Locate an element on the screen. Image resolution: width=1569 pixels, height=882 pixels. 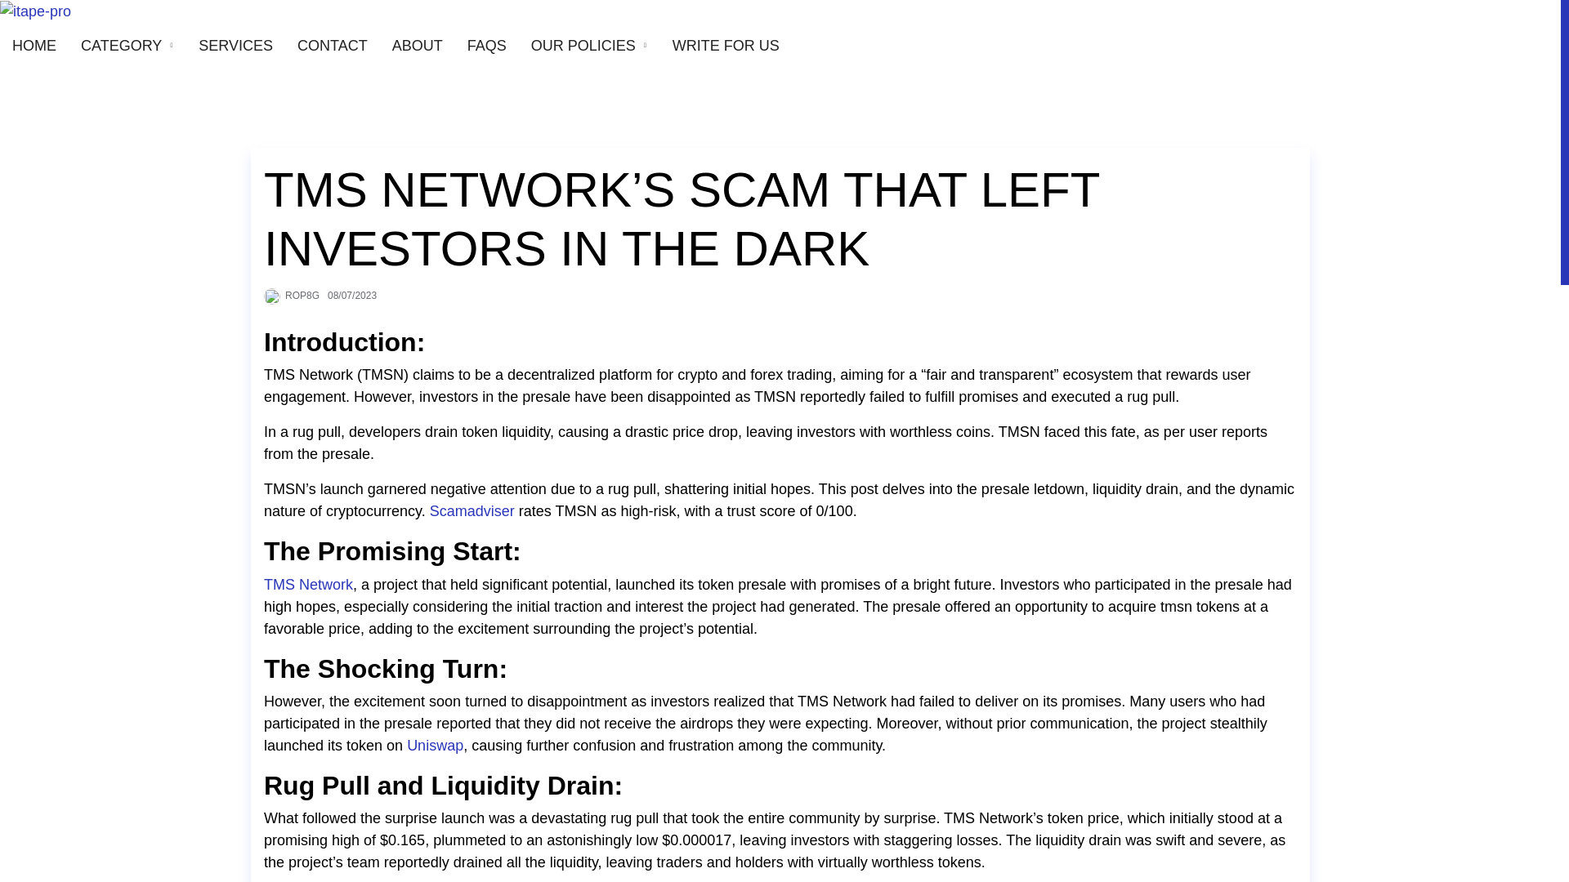
CONTACT is located at coordinates (332, 46).